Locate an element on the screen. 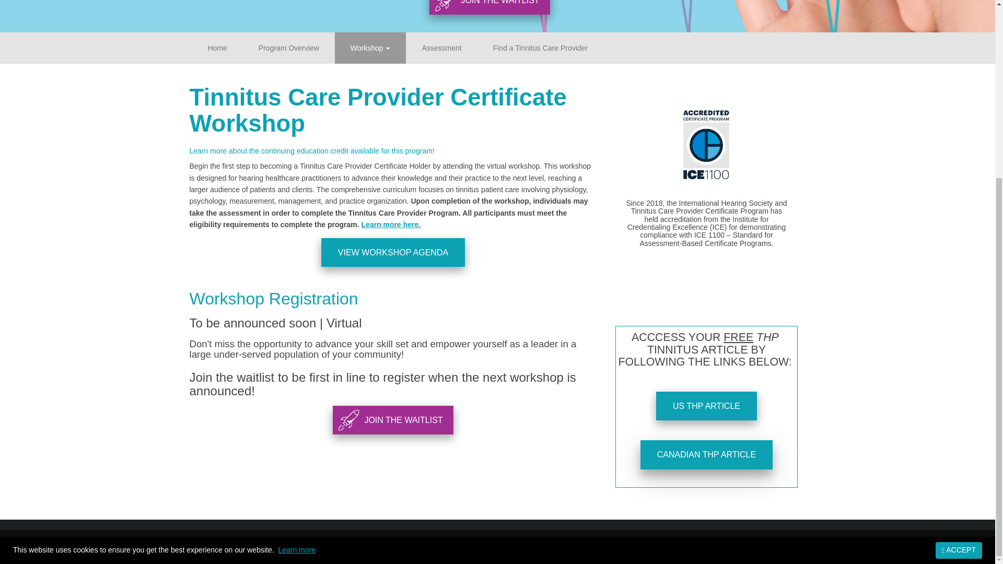  Find a Tinnitus Care Provider is located at coordinates (540, 48).